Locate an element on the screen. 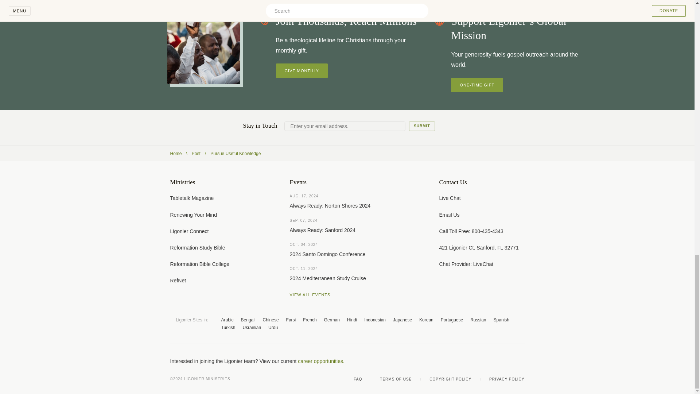 The height and width of the screenshot is (394, 700). Instagram is located at coordinates (507, 361).